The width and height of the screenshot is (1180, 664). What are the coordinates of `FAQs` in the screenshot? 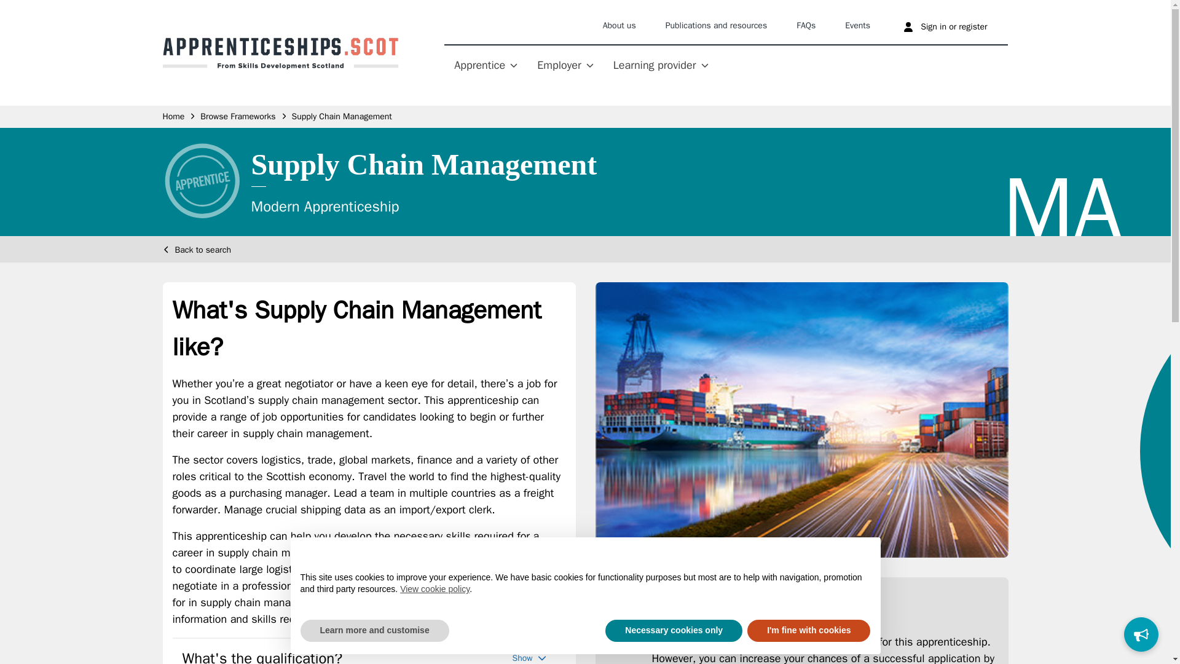 It's located at (806, 26).